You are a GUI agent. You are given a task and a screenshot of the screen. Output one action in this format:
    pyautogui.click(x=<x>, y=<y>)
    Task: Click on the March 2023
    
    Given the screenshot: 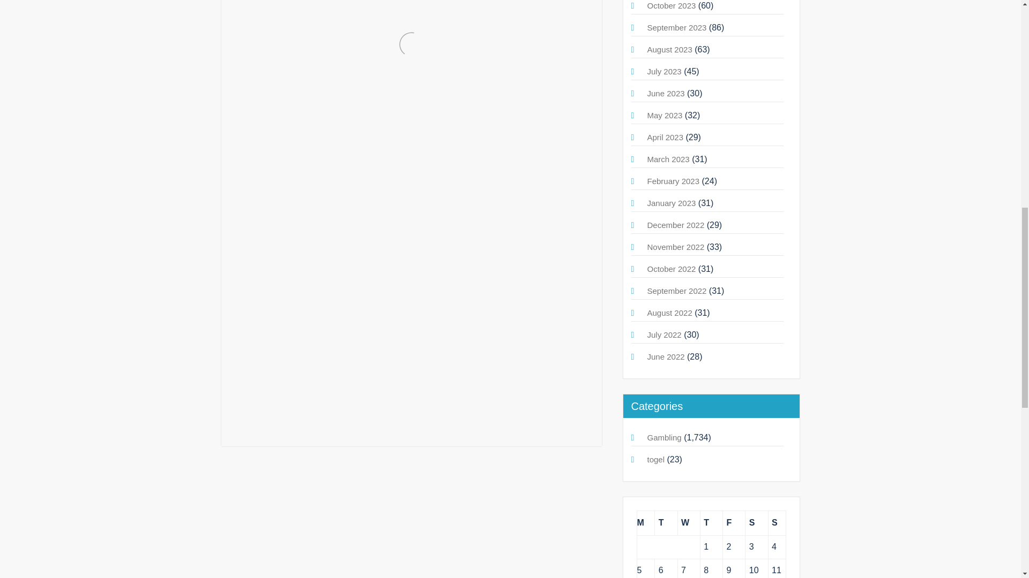 What is the action you would take?
    pyautogui.click(x=668, y=159)
    